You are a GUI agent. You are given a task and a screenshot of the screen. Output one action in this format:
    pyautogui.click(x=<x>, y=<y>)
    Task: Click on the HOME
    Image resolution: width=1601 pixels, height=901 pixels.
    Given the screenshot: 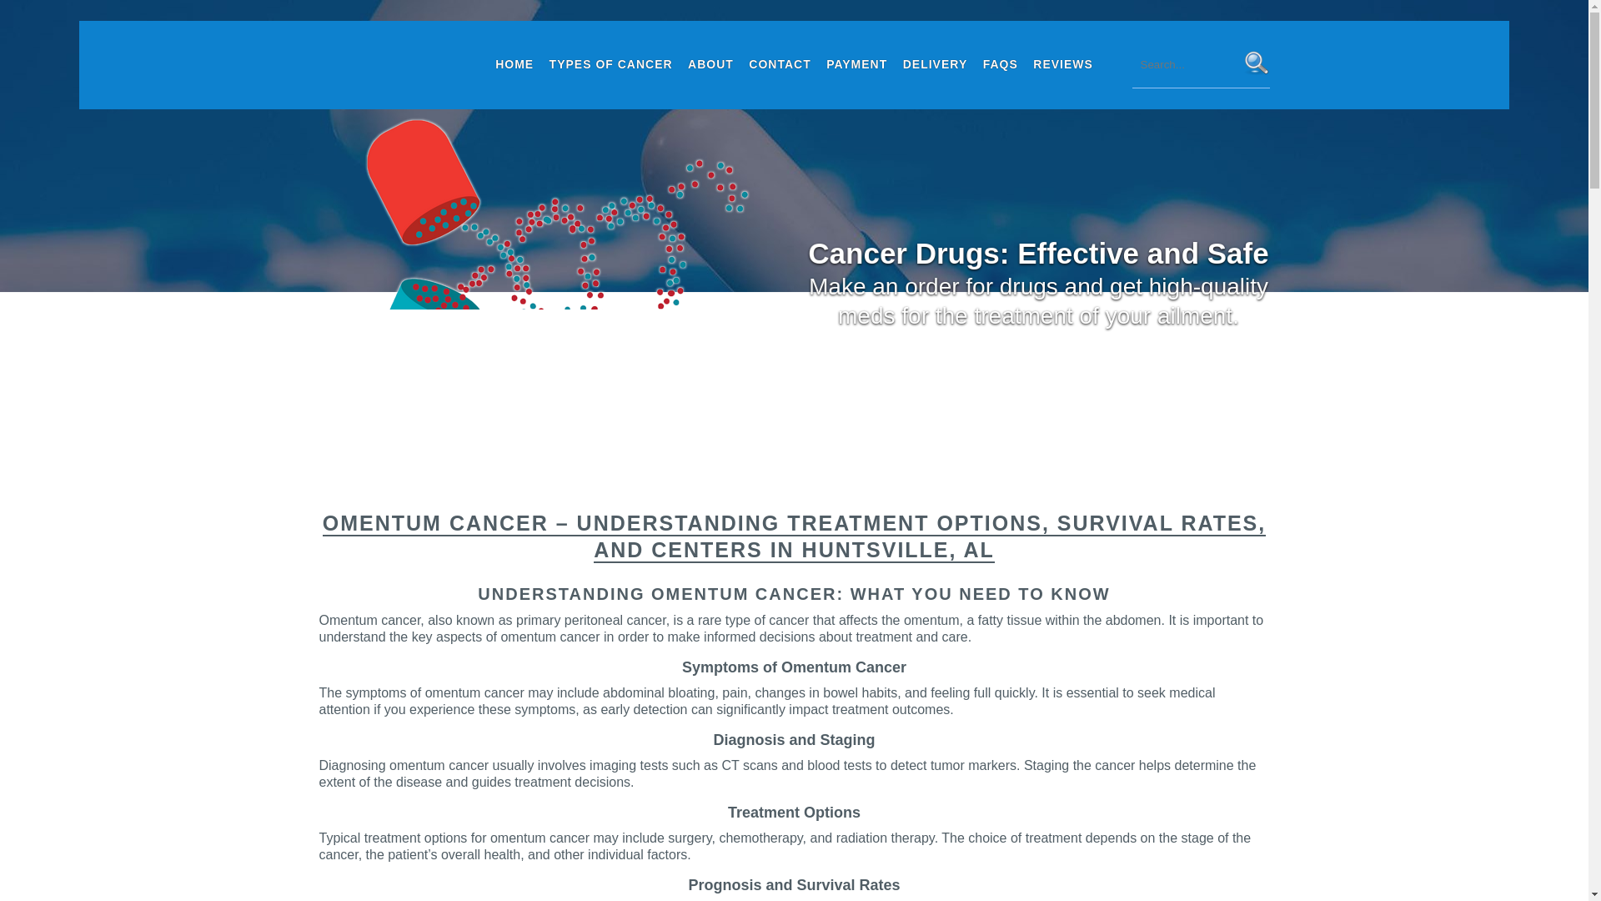 What is the action you would take?
    pyautogui.click(x=514, y=64)
    